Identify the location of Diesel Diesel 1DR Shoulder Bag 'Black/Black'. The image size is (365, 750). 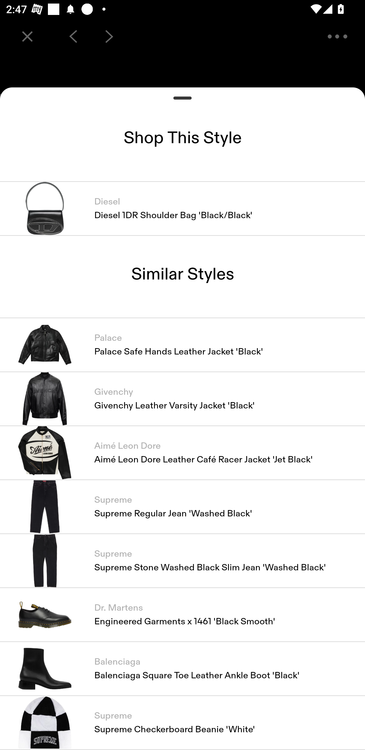
(182, 209).